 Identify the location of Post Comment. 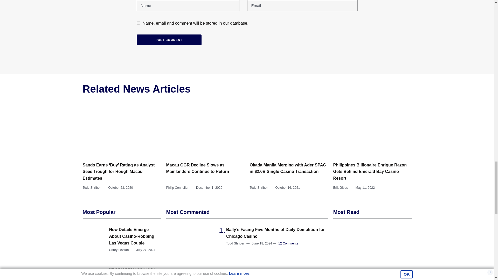
(169, 40).